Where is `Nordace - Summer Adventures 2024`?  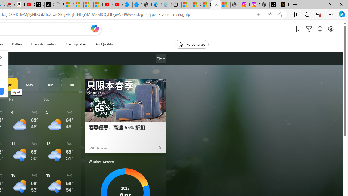
Nordace - Summer Adventures 2024 is located at coordinates (265, 5).